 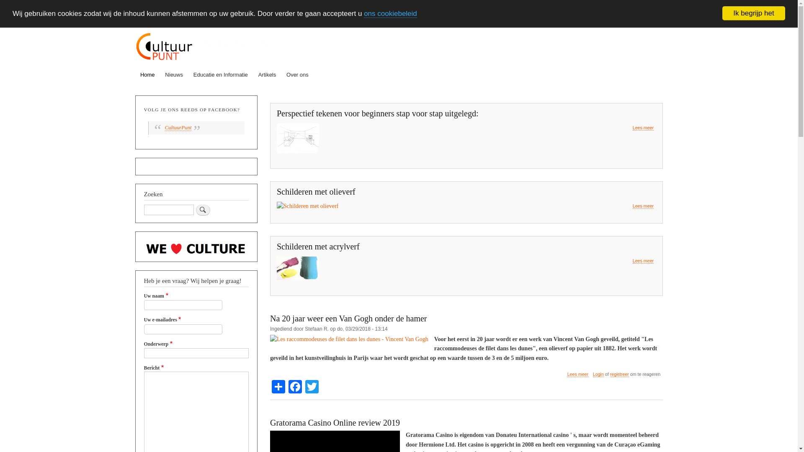 What do you see at coordinates (620, 374) in the screenshot?
I see `registreer` at bounding box center [620, 374].